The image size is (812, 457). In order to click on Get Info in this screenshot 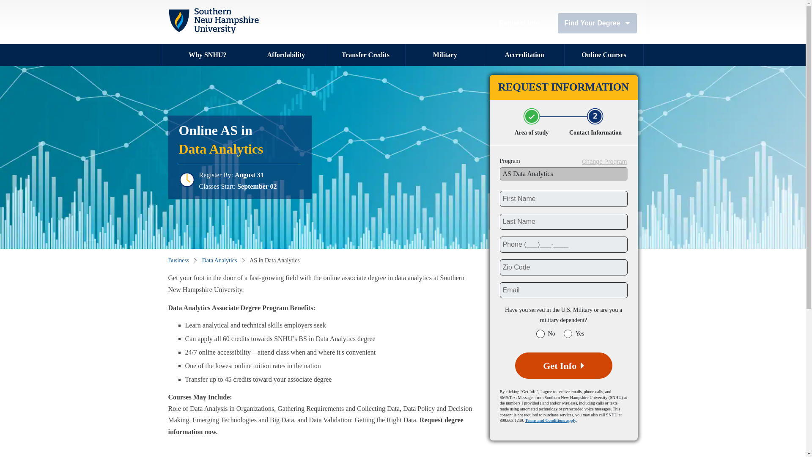, I will do `click(563, 366)`.